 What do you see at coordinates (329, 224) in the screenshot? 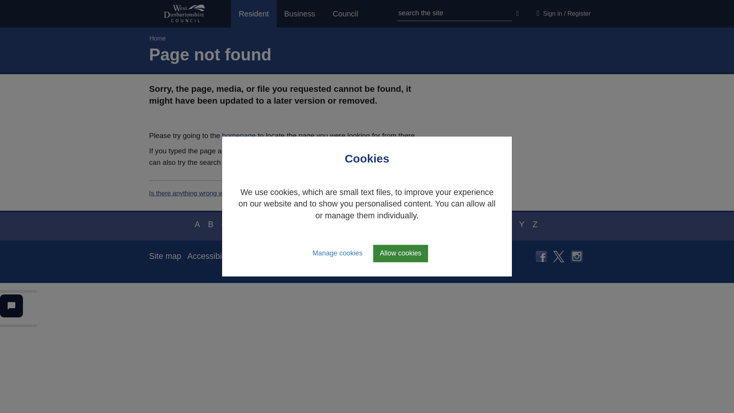
I see `K` at bounding box center [329, 224].